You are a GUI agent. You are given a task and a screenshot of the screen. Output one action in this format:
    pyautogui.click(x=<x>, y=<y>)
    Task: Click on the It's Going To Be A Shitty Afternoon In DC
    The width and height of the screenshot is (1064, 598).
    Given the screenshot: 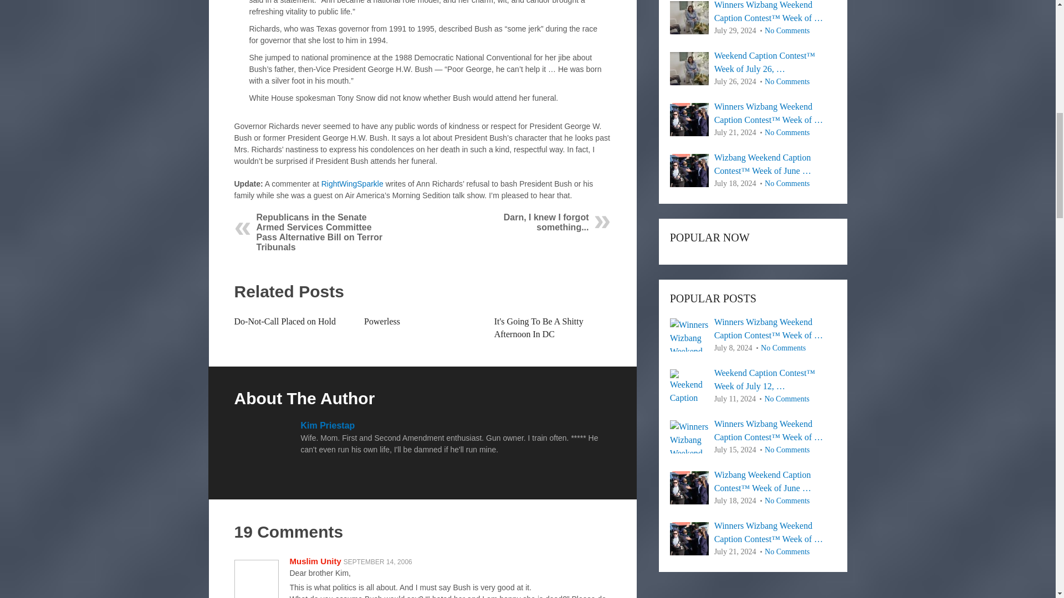 What is the action you would take?
    pyautogui.click(x=539, y=328)
    